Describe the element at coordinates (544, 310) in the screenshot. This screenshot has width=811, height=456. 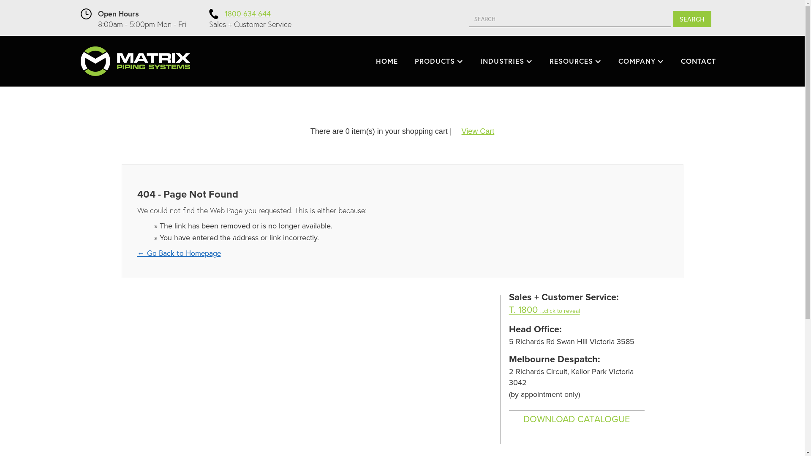
I see `T. 1800 ...click to reveal` at that location.